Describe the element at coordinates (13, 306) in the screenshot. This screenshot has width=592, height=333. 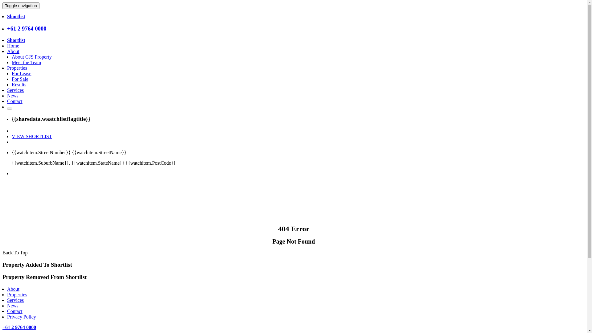
I see `News` at that location.